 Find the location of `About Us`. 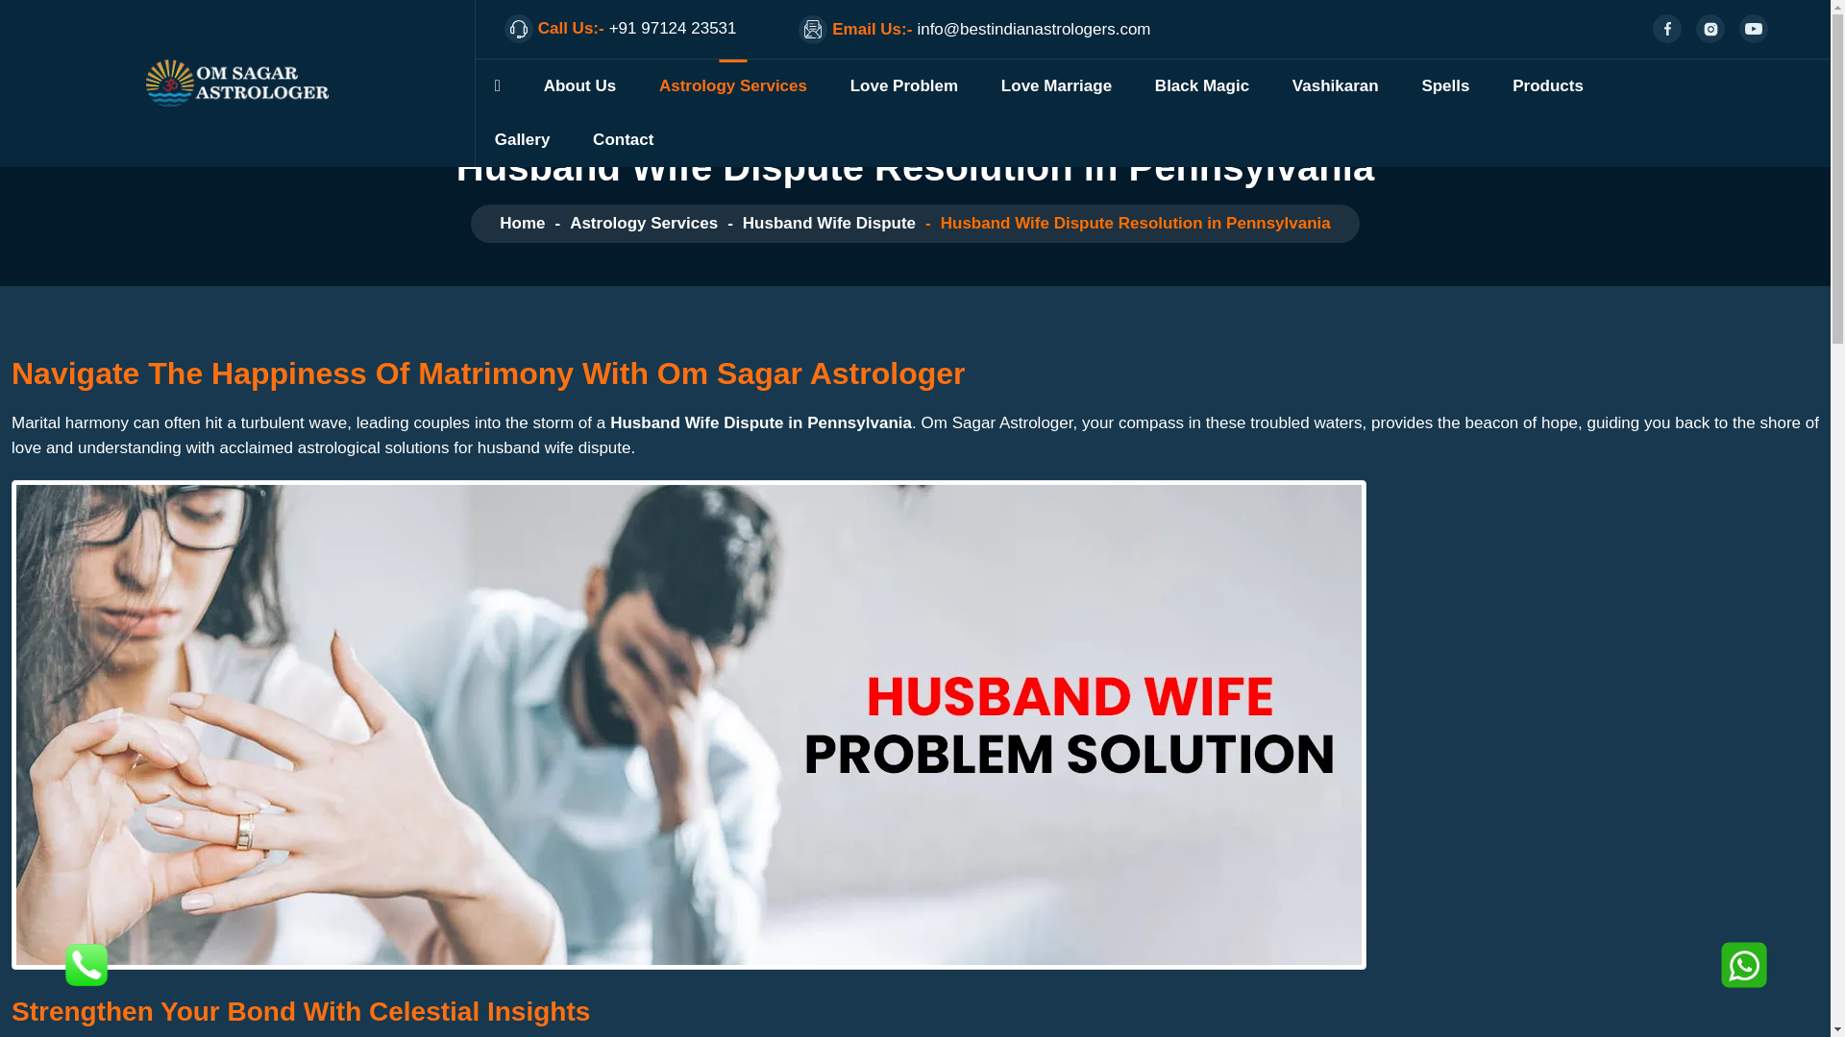

About Us is located at coordinates (580, 85).